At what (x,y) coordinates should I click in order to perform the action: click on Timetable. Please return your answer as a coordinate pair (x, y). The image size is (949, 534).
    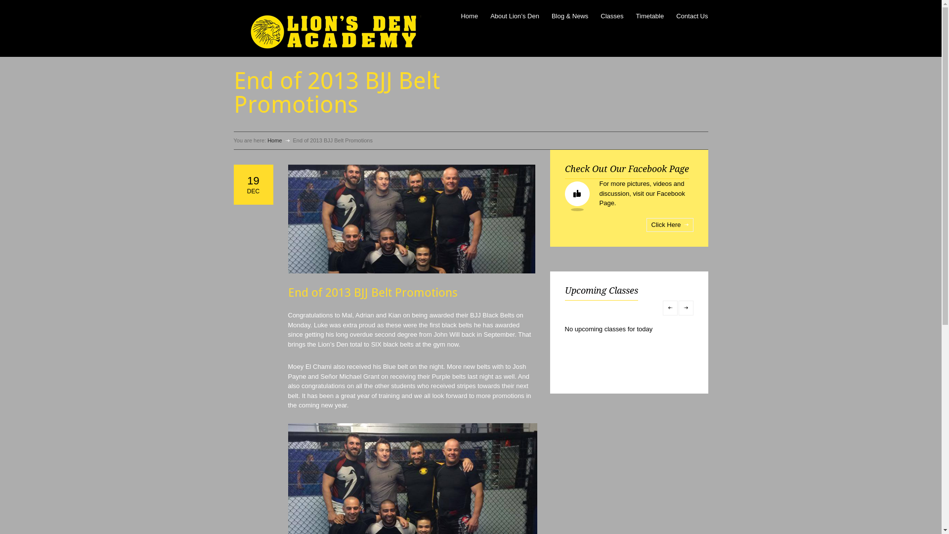
    Looking at the image, I should click on (650, 14).